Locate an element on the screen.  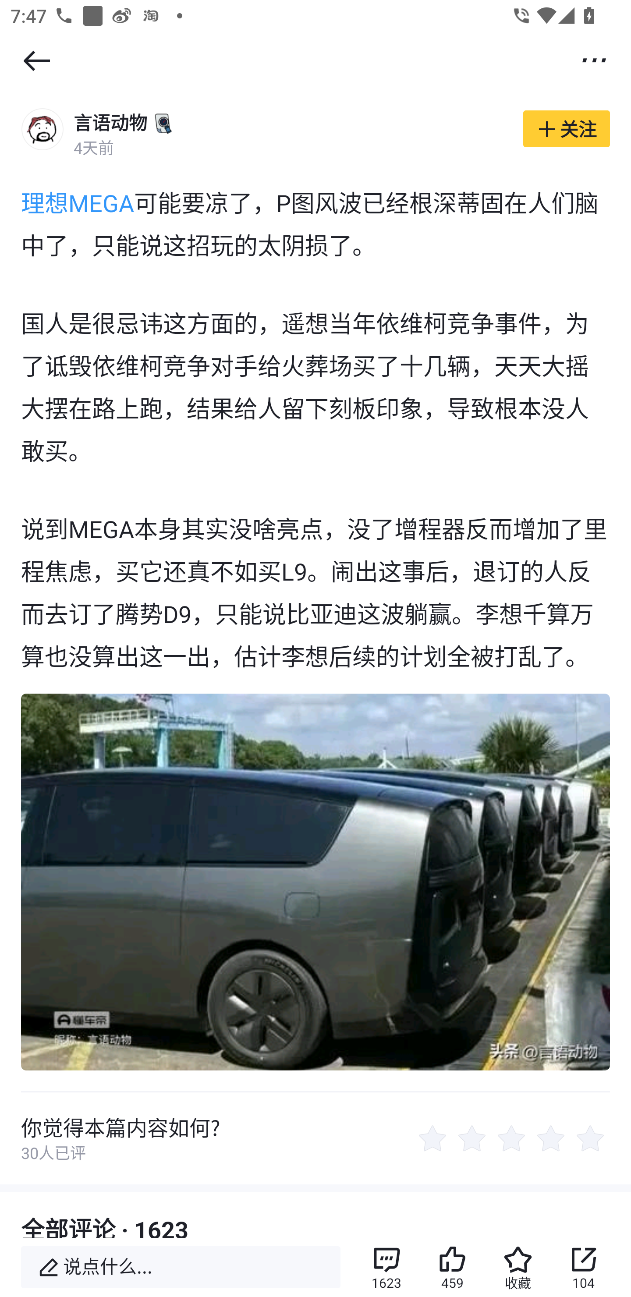
 104 is located at coordinates (584, 1267).